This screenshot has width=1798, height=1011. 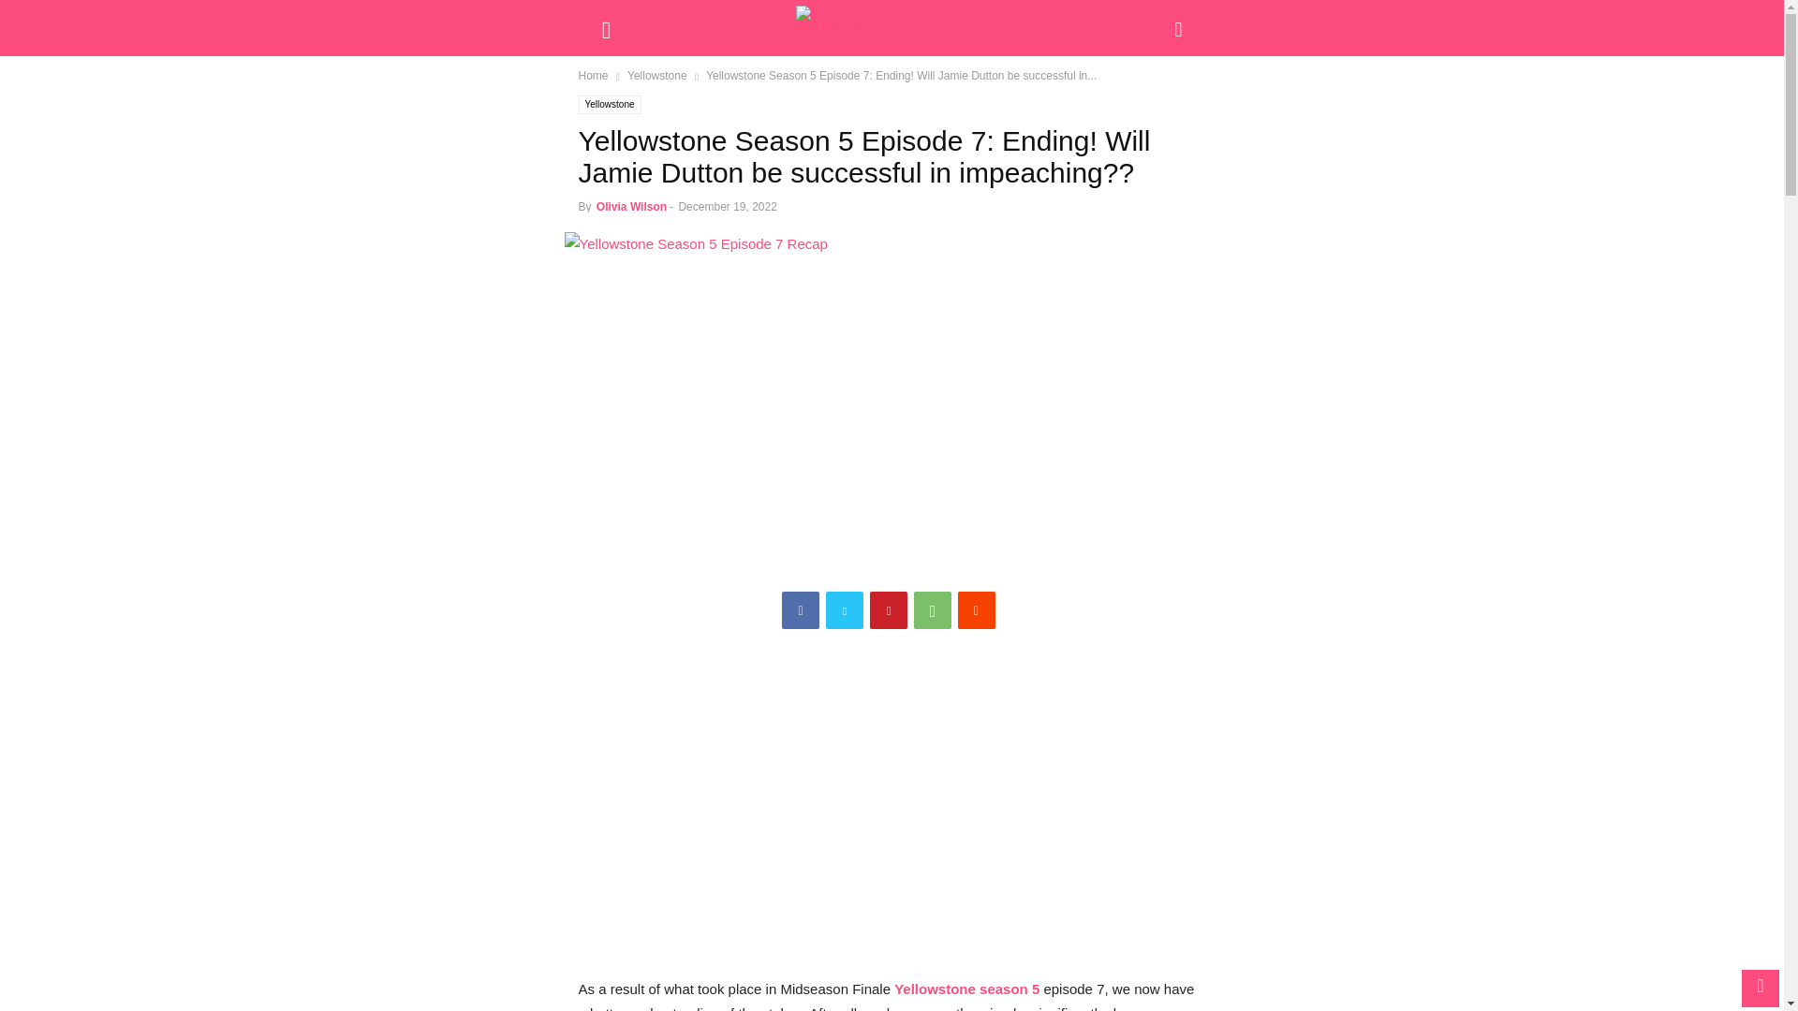 I want to click on WhatsApp, so click(x=932, y=609).